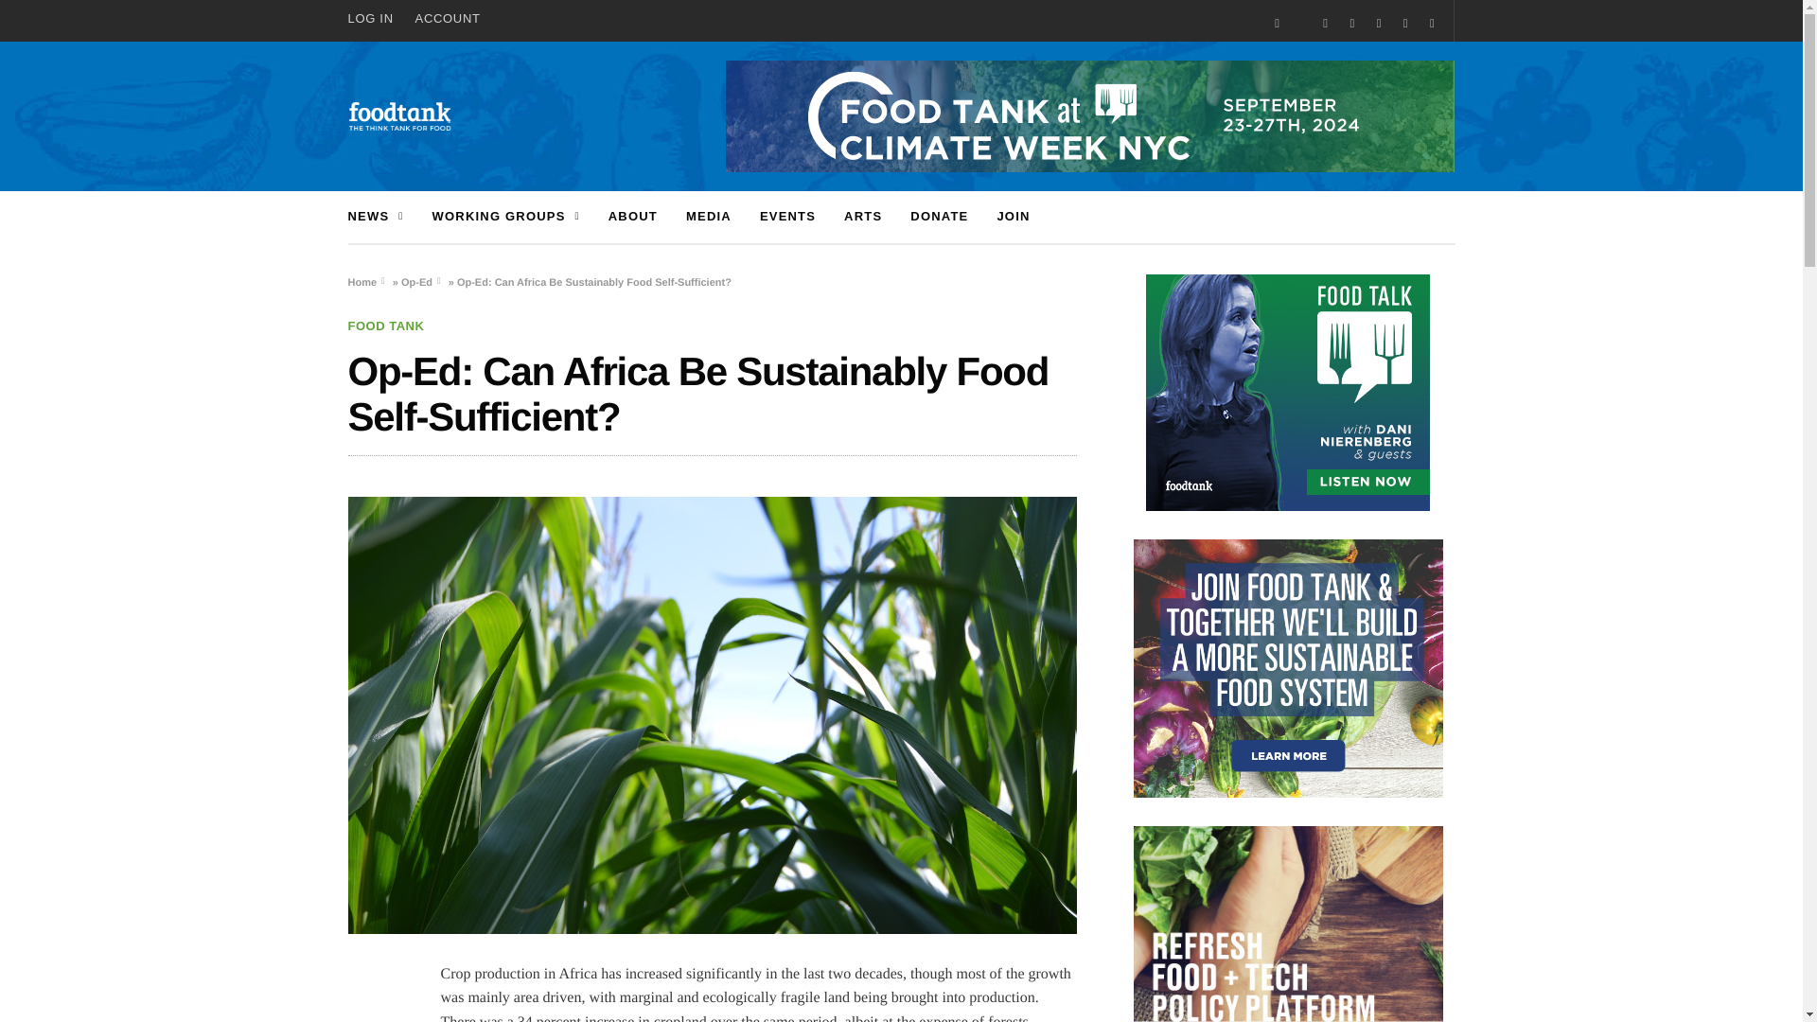 The image size is (1817, 1022). What do you see at coordinates (376, 217) in the screenshot?
I see `NEWS` at bounding box center [376, 217].